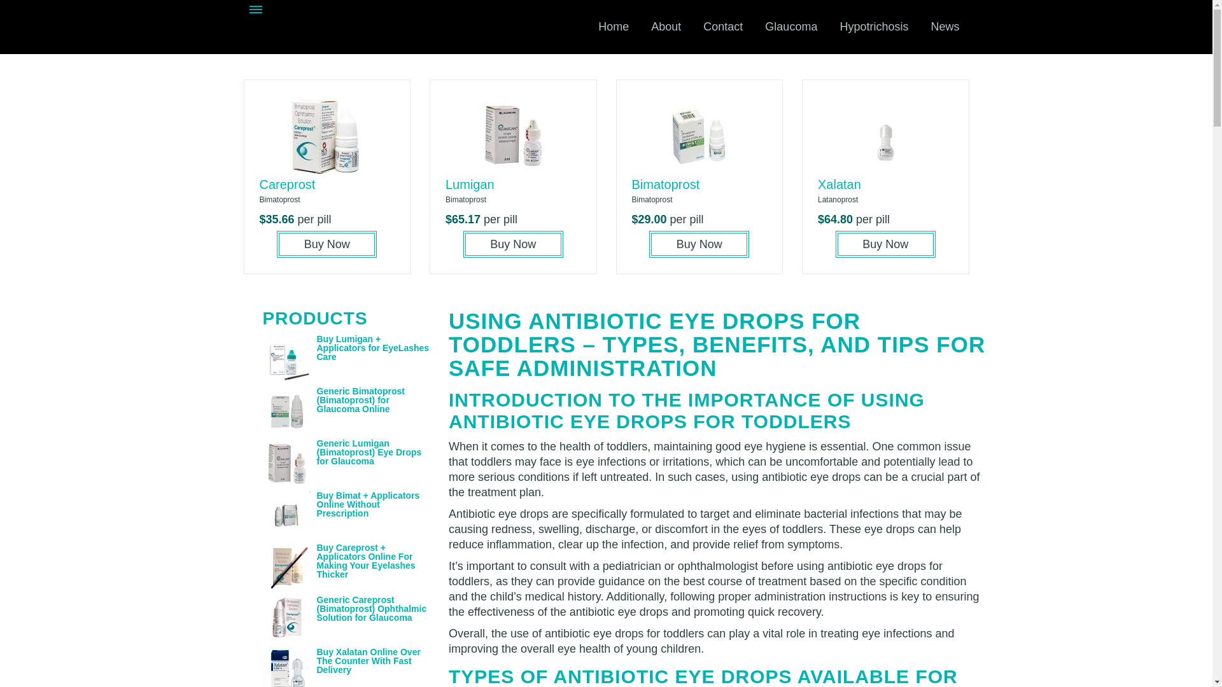 Image resolution: width=1222 pixels, height=687 pixels. Describe the element at coordinates (699, 244) in the screenshot. I see `Buy Now` at that location.